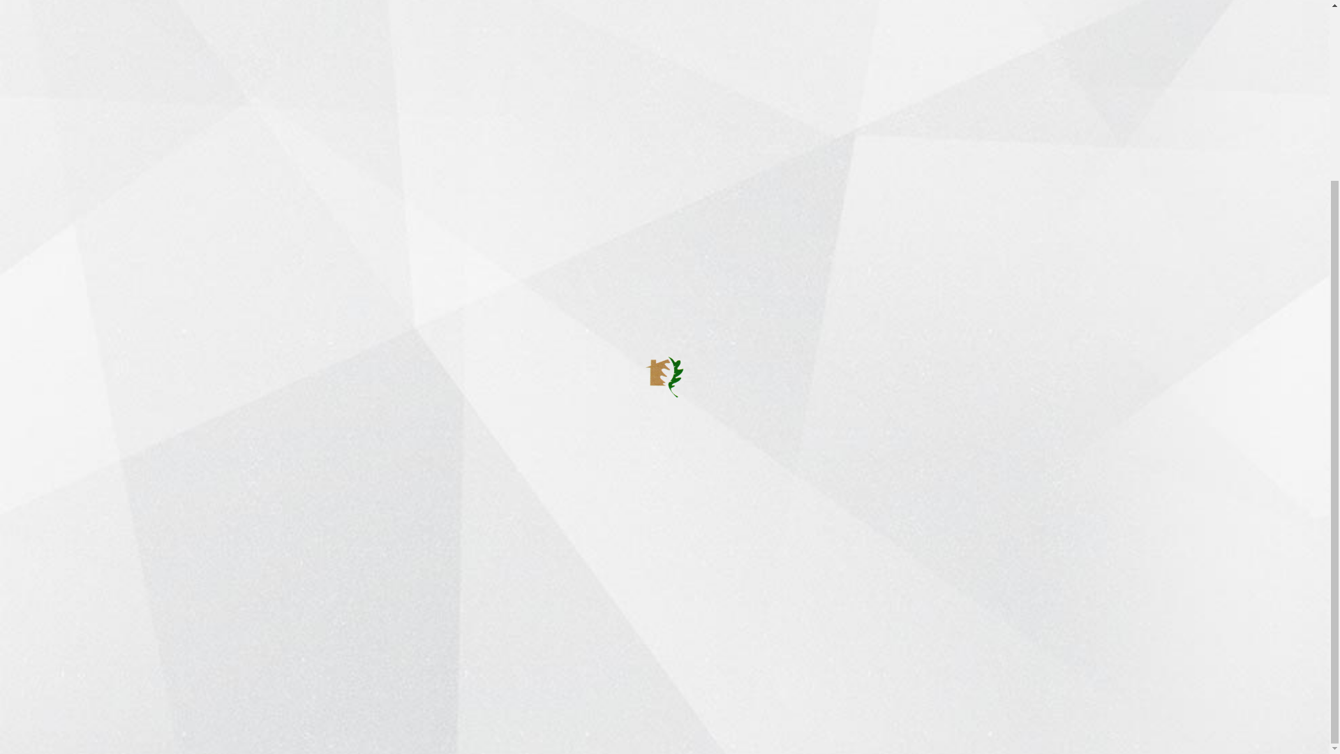 The image size is (1340, 754). Describe the element at coordinates (583, 542) in the screenshot. I see `Publications` at that location.